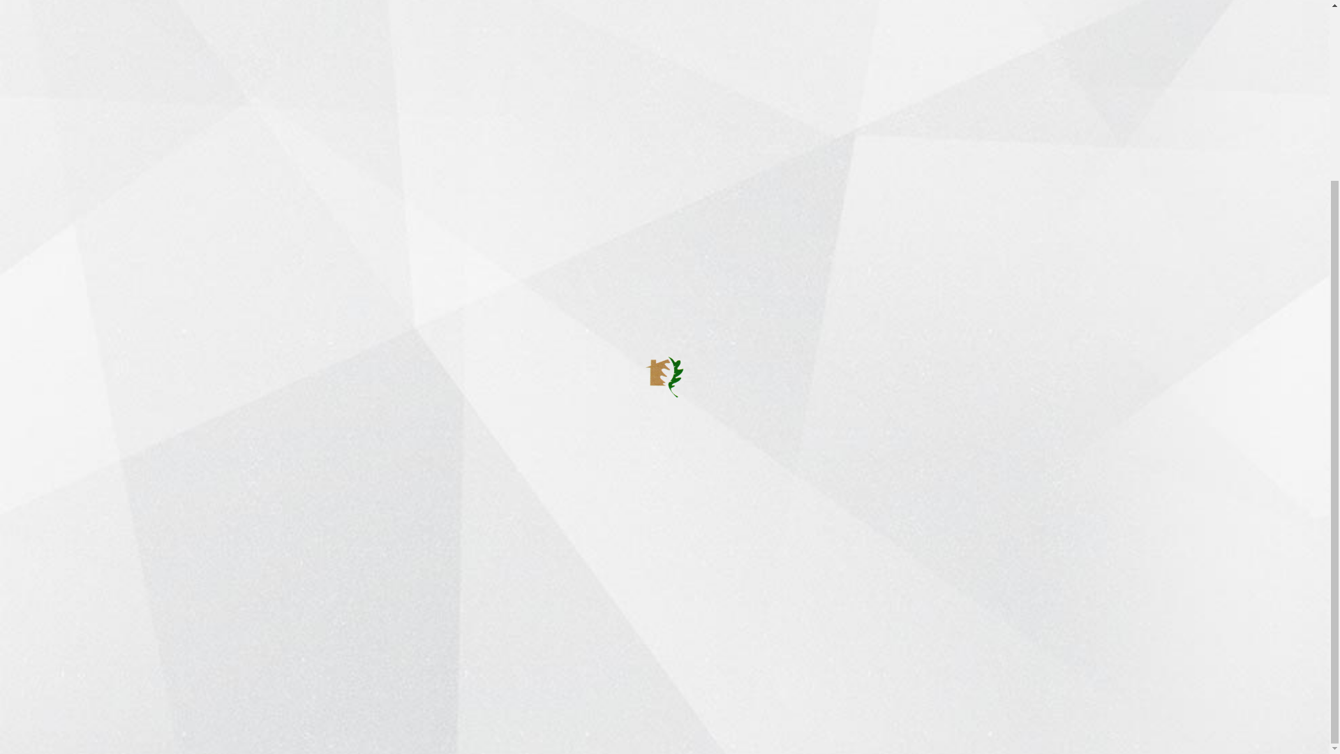 The image size is (1340, 754). Describe the element at coordinates (583, 542) in the screenshot. I see `Publications` at that location.